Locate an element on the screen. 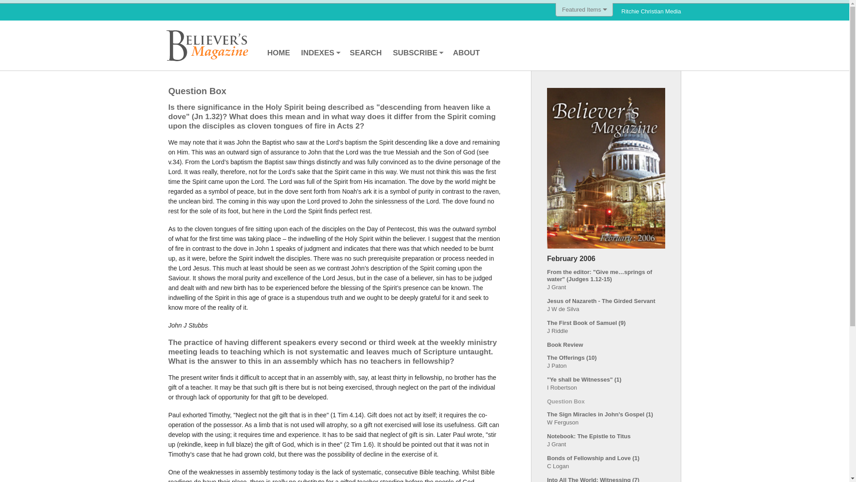 The image size is (856, 482). INDEXES is located at coordinates (319, 53).